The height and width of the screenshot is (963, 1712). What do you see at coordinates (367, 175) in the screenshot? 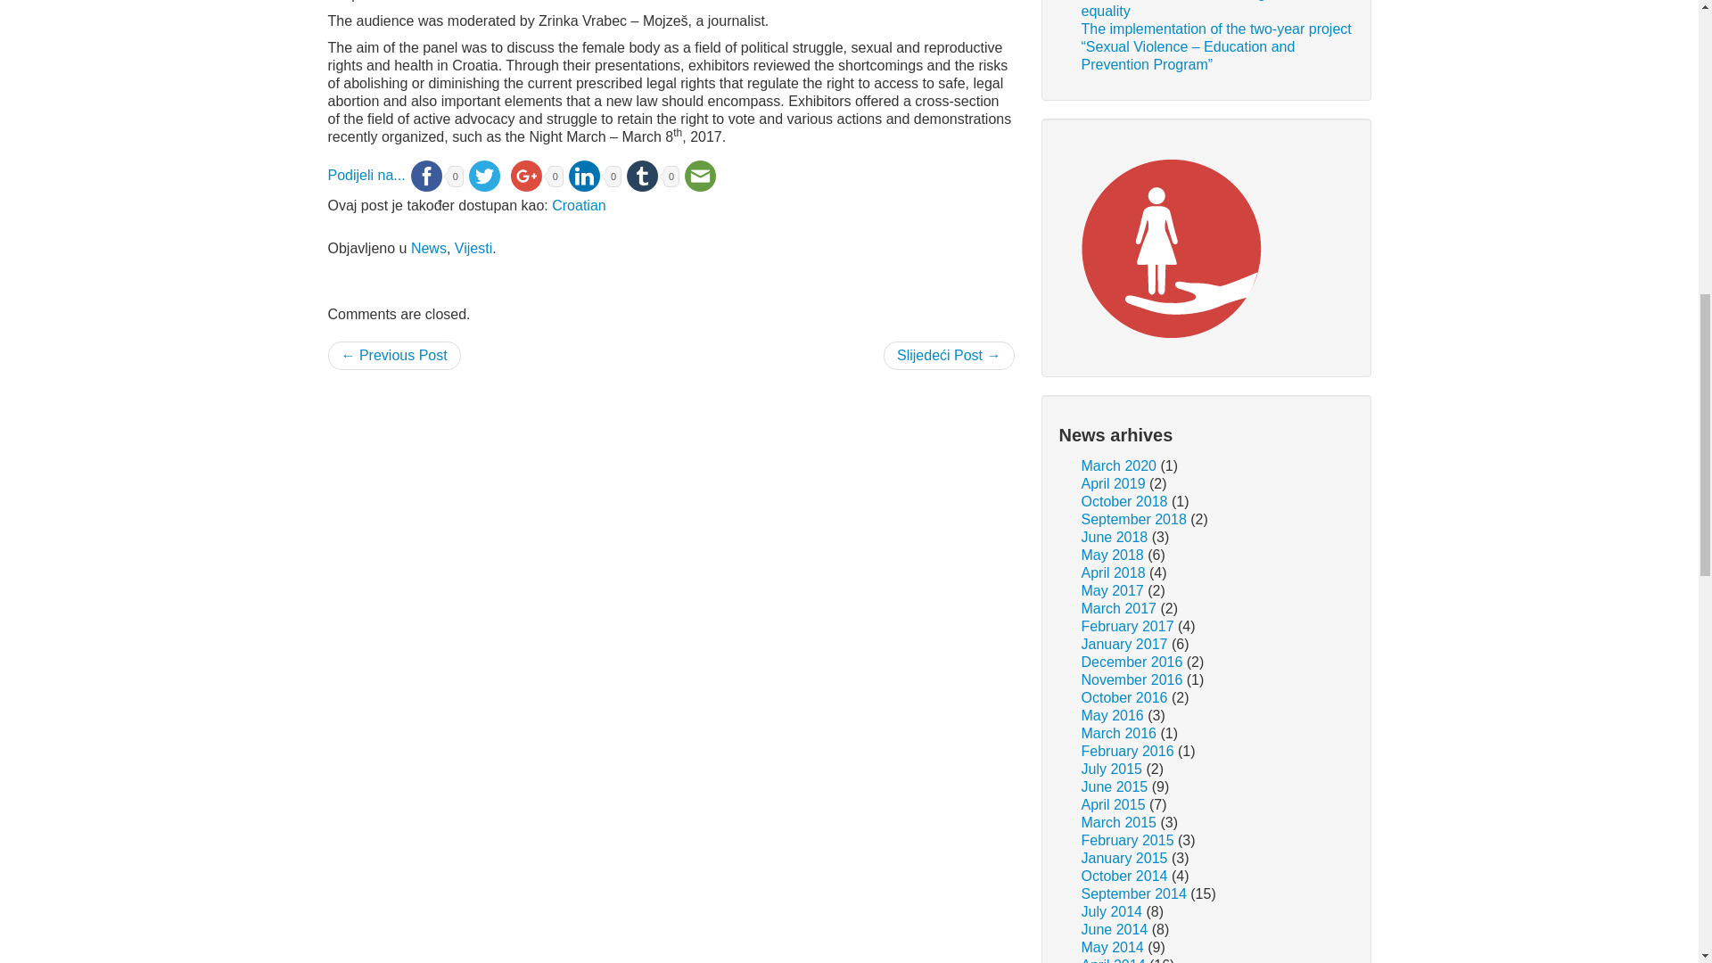
I see `Podijeli na...` at bounding box center [367, 175].